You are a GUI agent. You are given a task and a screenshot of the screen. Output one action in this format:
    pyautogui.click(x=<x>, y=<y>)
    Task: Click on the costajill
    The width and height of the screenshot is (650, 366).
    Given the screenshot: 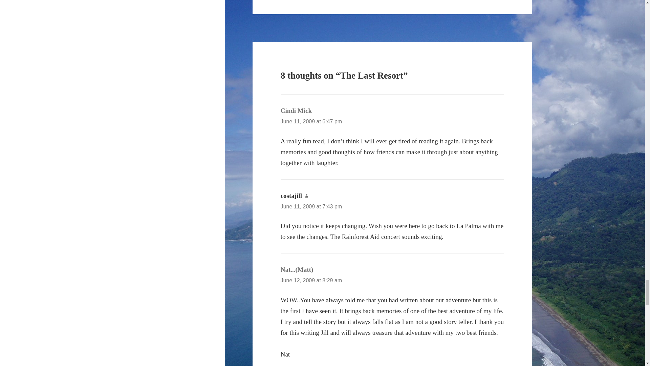 What is the action you would take?
    pyautogui.click(x=291, y=196)
    